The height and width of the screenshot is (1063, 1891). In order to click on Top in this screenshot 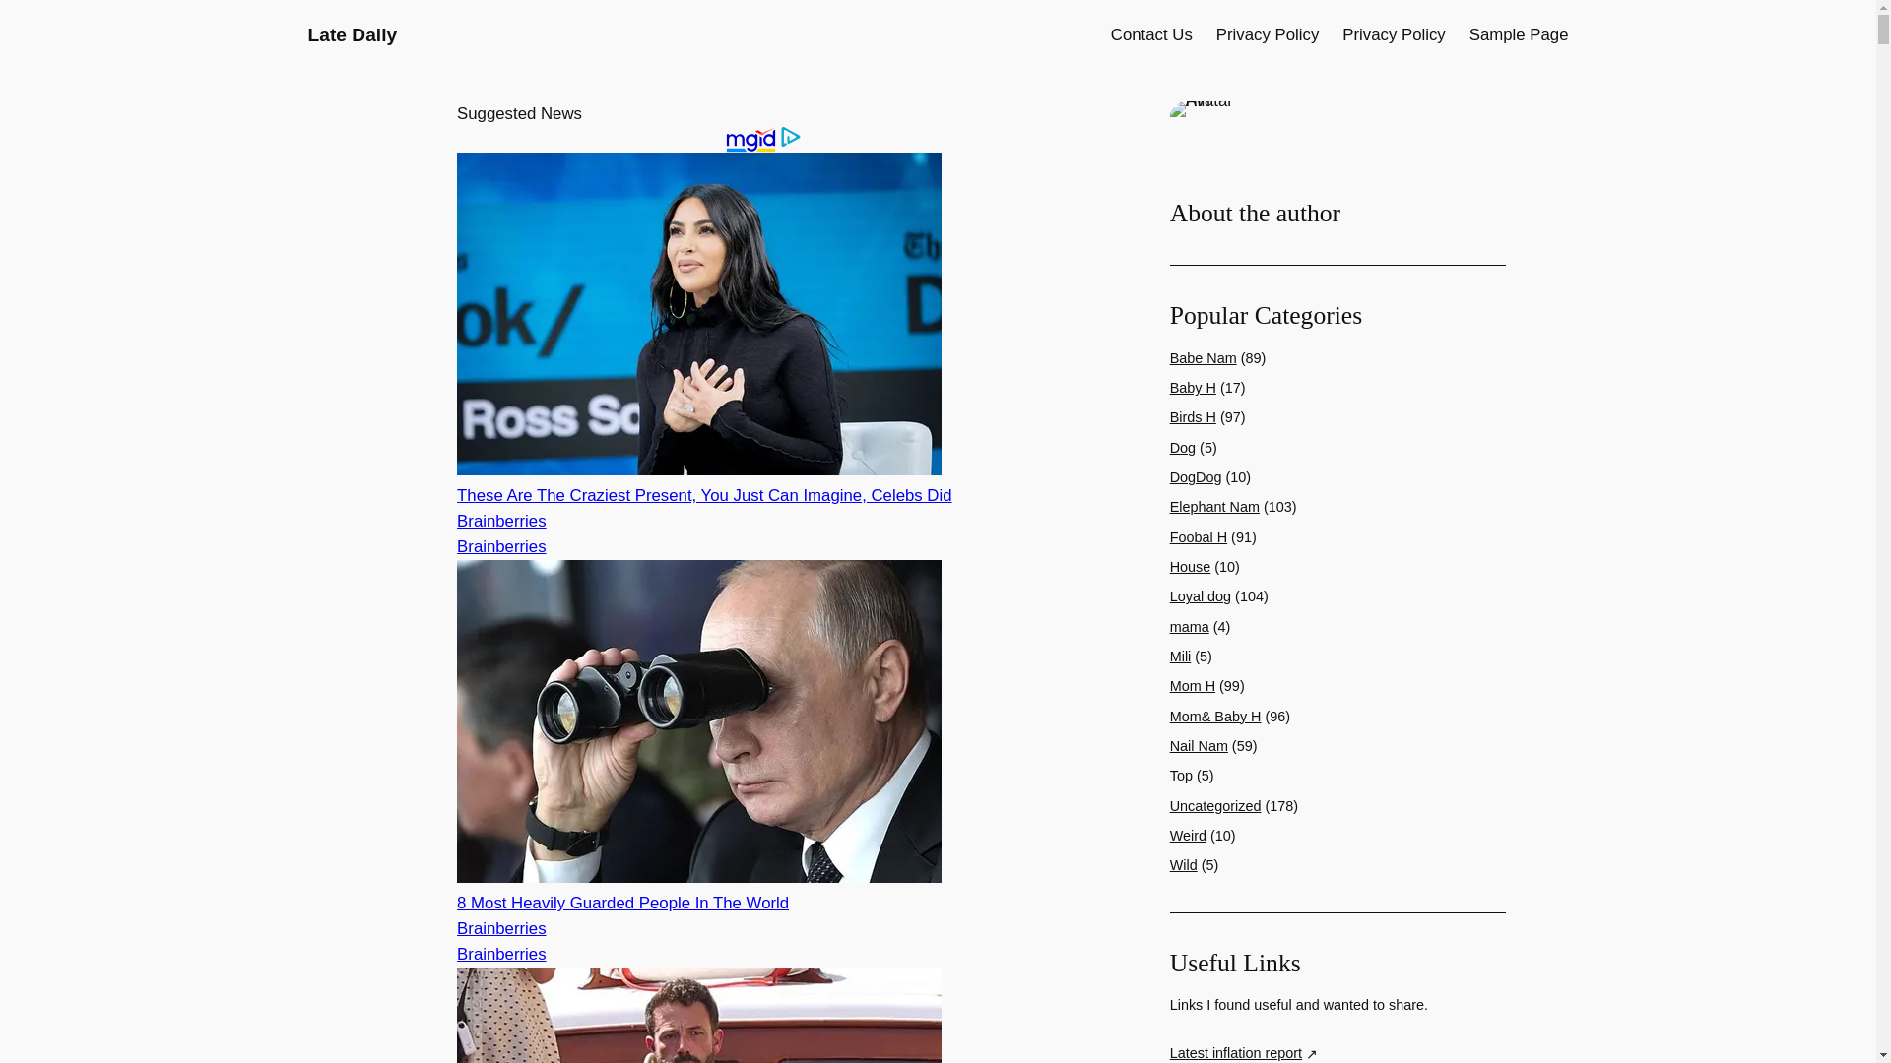, I will do `click(1182, 775)`.